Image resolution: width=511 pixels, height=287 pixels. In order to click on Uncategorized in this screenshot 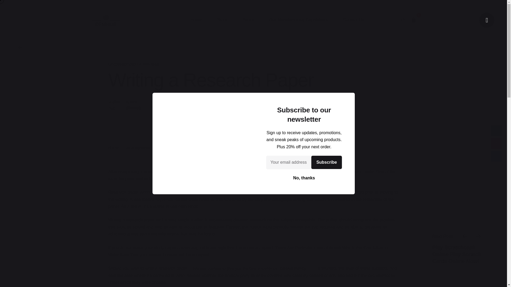, I will do `click(137, 147)`.